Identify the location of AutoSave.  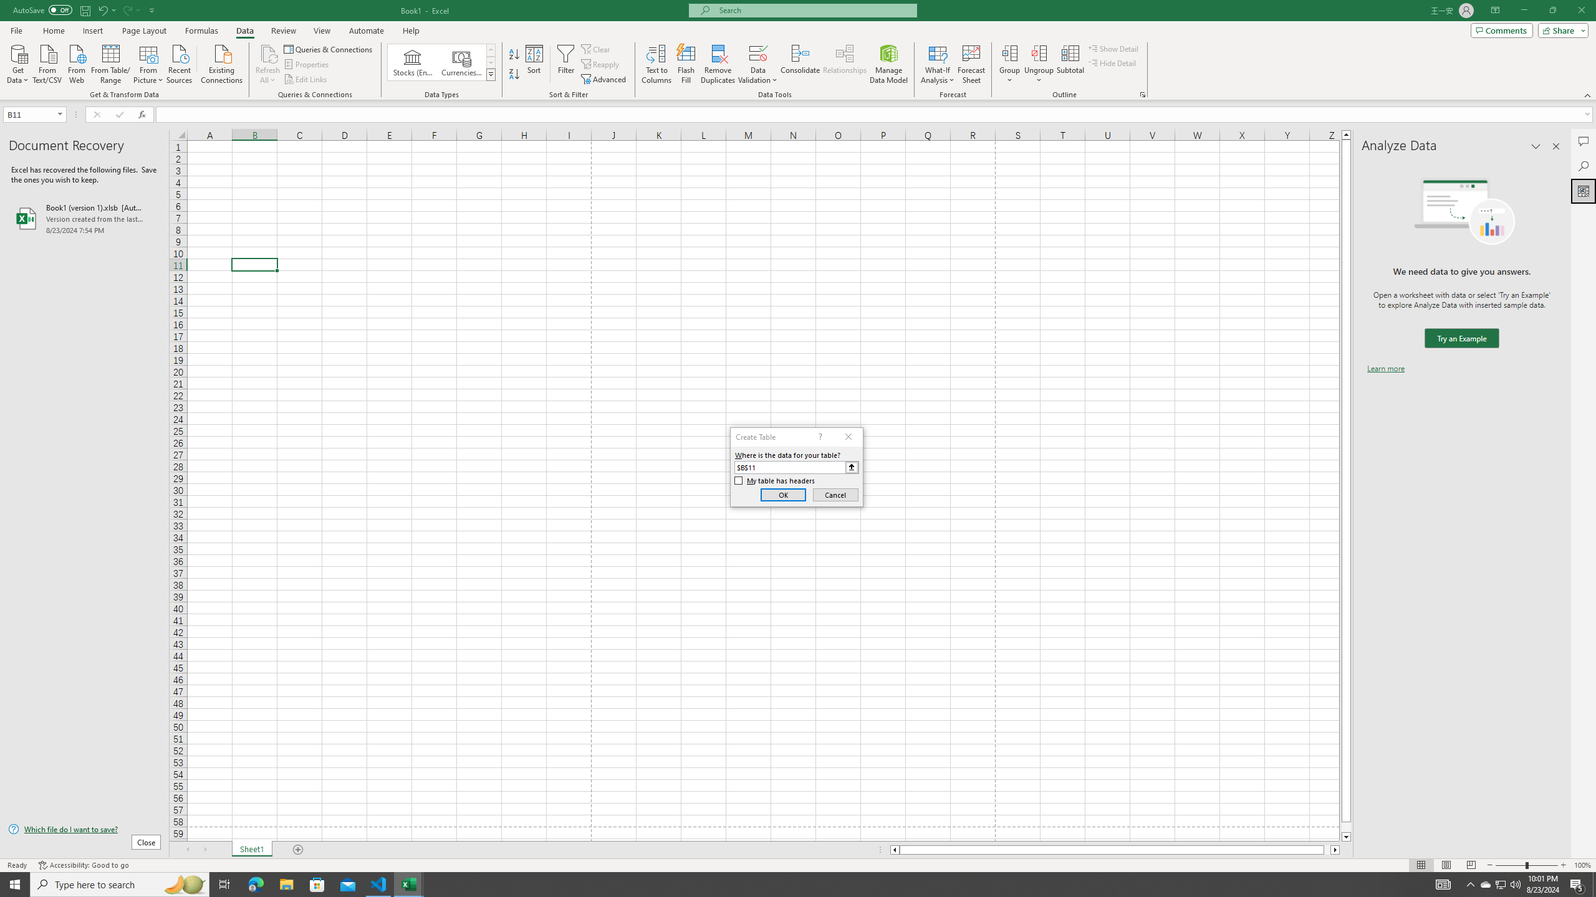
(42, 10).